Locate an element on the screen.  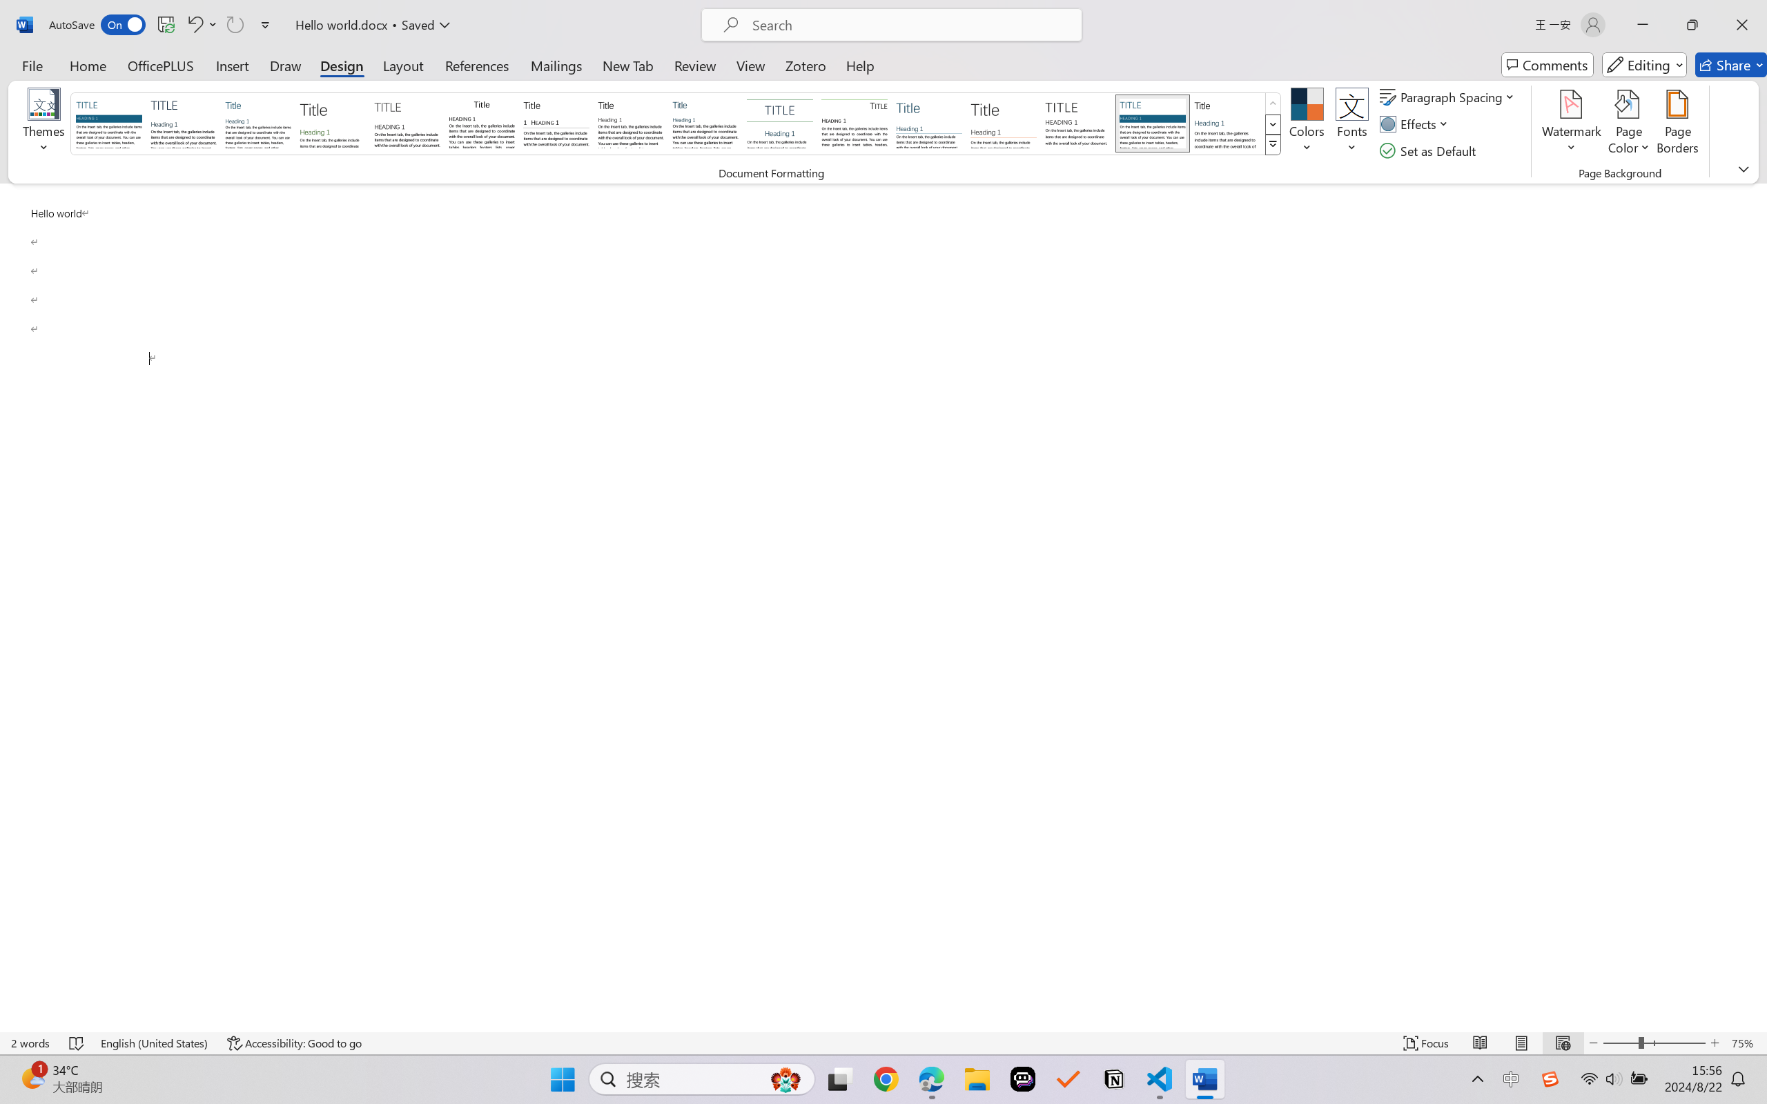
Centered is located at coordinates (779, 123).